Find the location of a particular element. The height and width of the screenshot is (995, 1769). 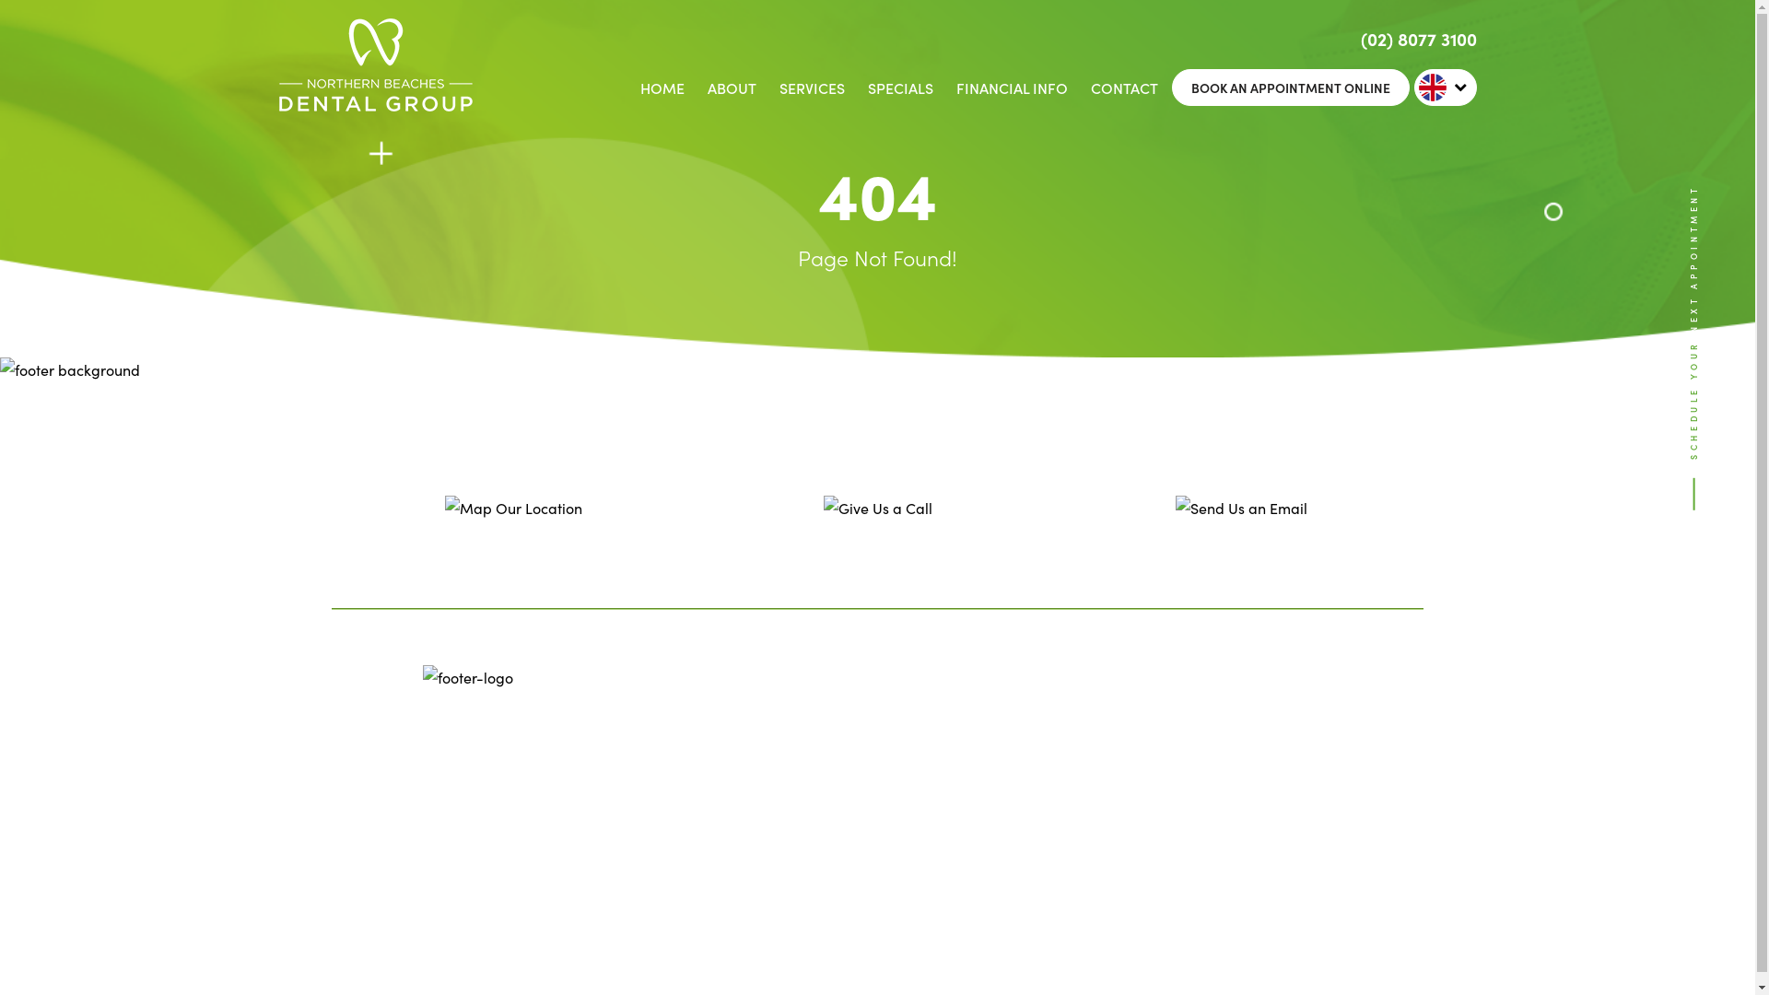

SERVICES is located at coordinates (813, 88).